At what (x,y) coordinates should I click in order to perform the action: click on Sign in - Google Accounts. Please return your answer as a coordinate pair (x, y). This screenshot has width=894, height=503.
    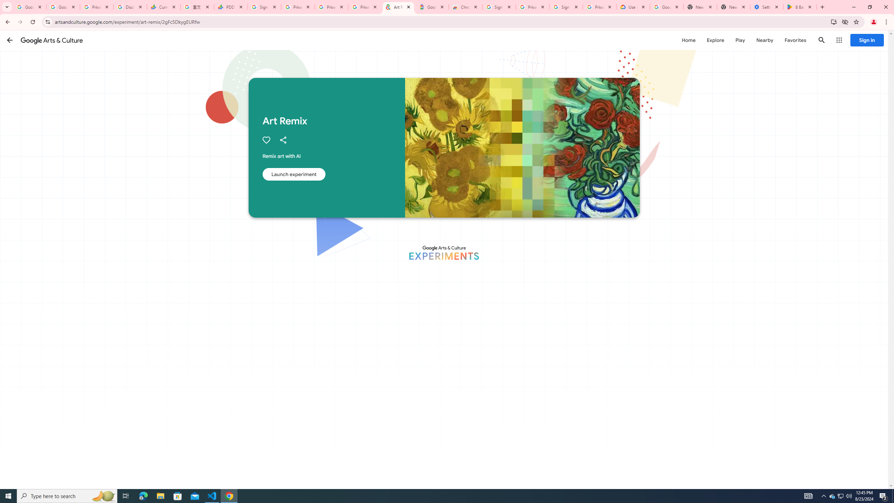
    Looking at the image, I should click on (566, 7).